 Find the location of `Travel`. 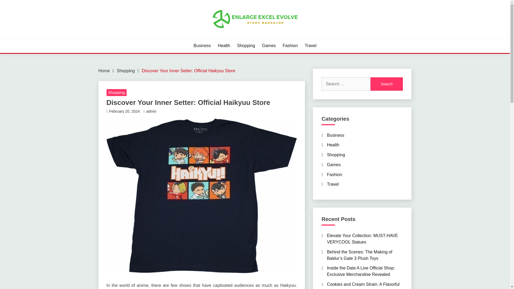

Travel is located at coordinates (311, 45).